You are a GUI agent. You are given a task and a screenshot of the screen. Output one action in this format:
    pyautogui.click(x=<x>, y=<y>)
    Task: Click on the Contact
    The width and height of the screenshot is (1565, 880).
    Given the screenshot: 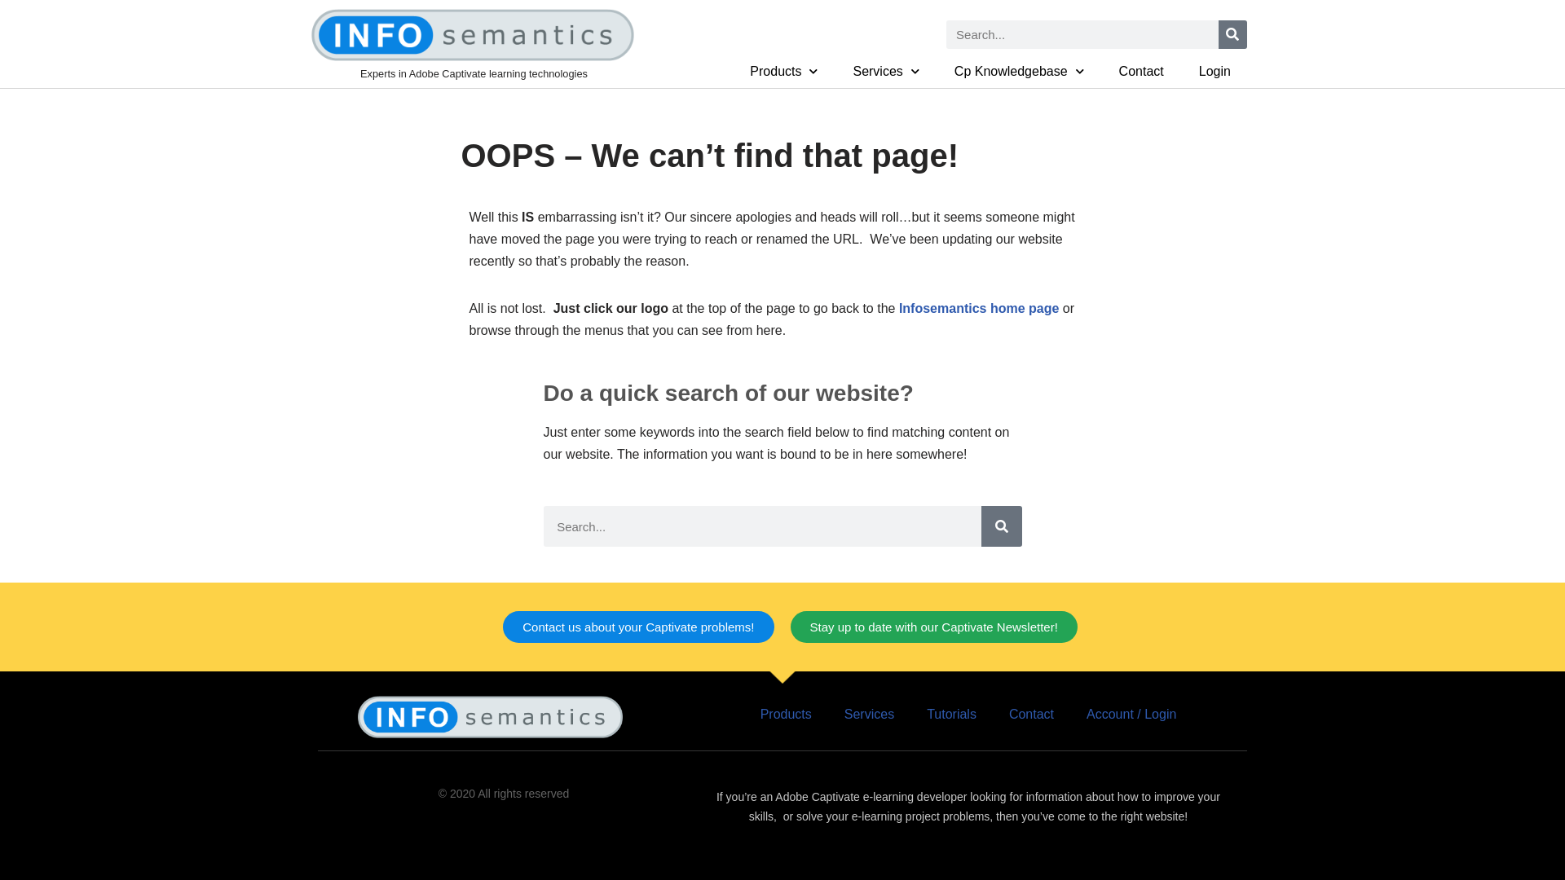 What is the action you would take?
    pyautogui.click(x=1032, y=715)
    